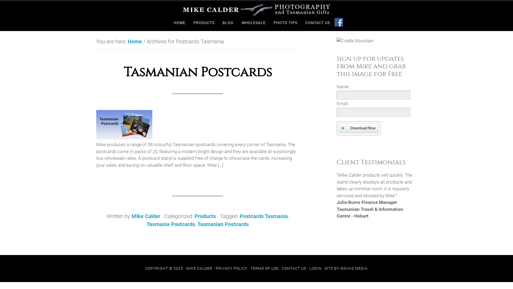  I want to click on PRODUCTS, so click(204, 23).